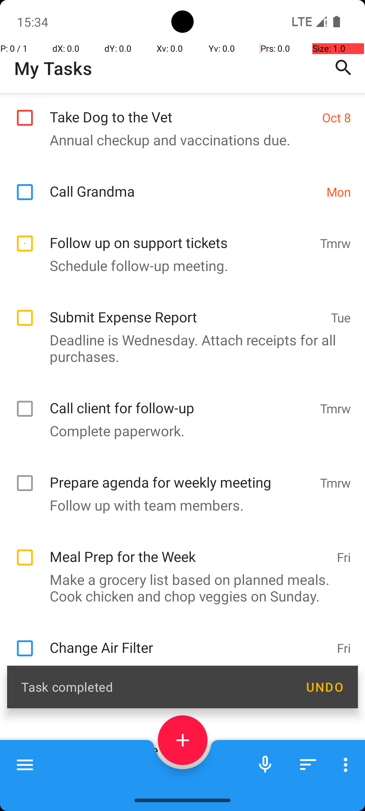 The width and height of the screenshot is (365, 811). What do you see at coordinates (185, 601) in the screenshot?
I see `Clean Out Fridge` at bounding box center [185, 601].